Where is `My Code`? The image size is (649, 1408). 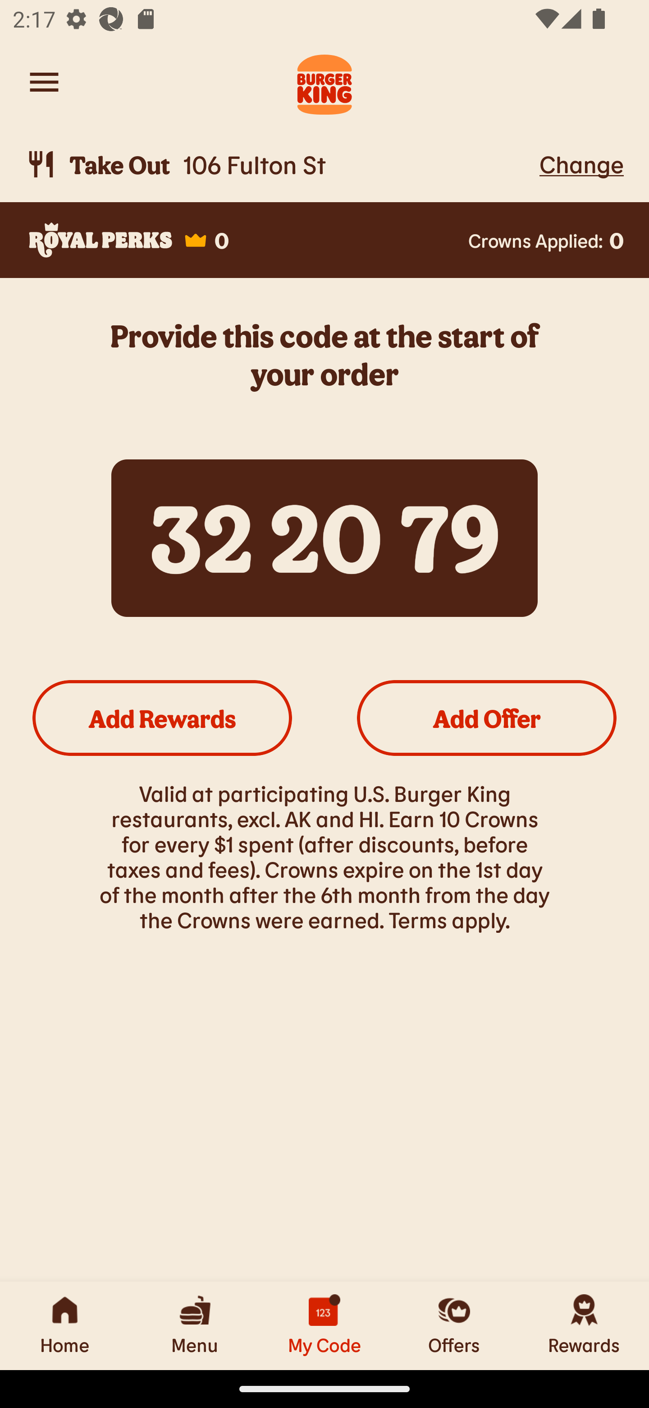
My Code is located at coordinates (324, 1325).